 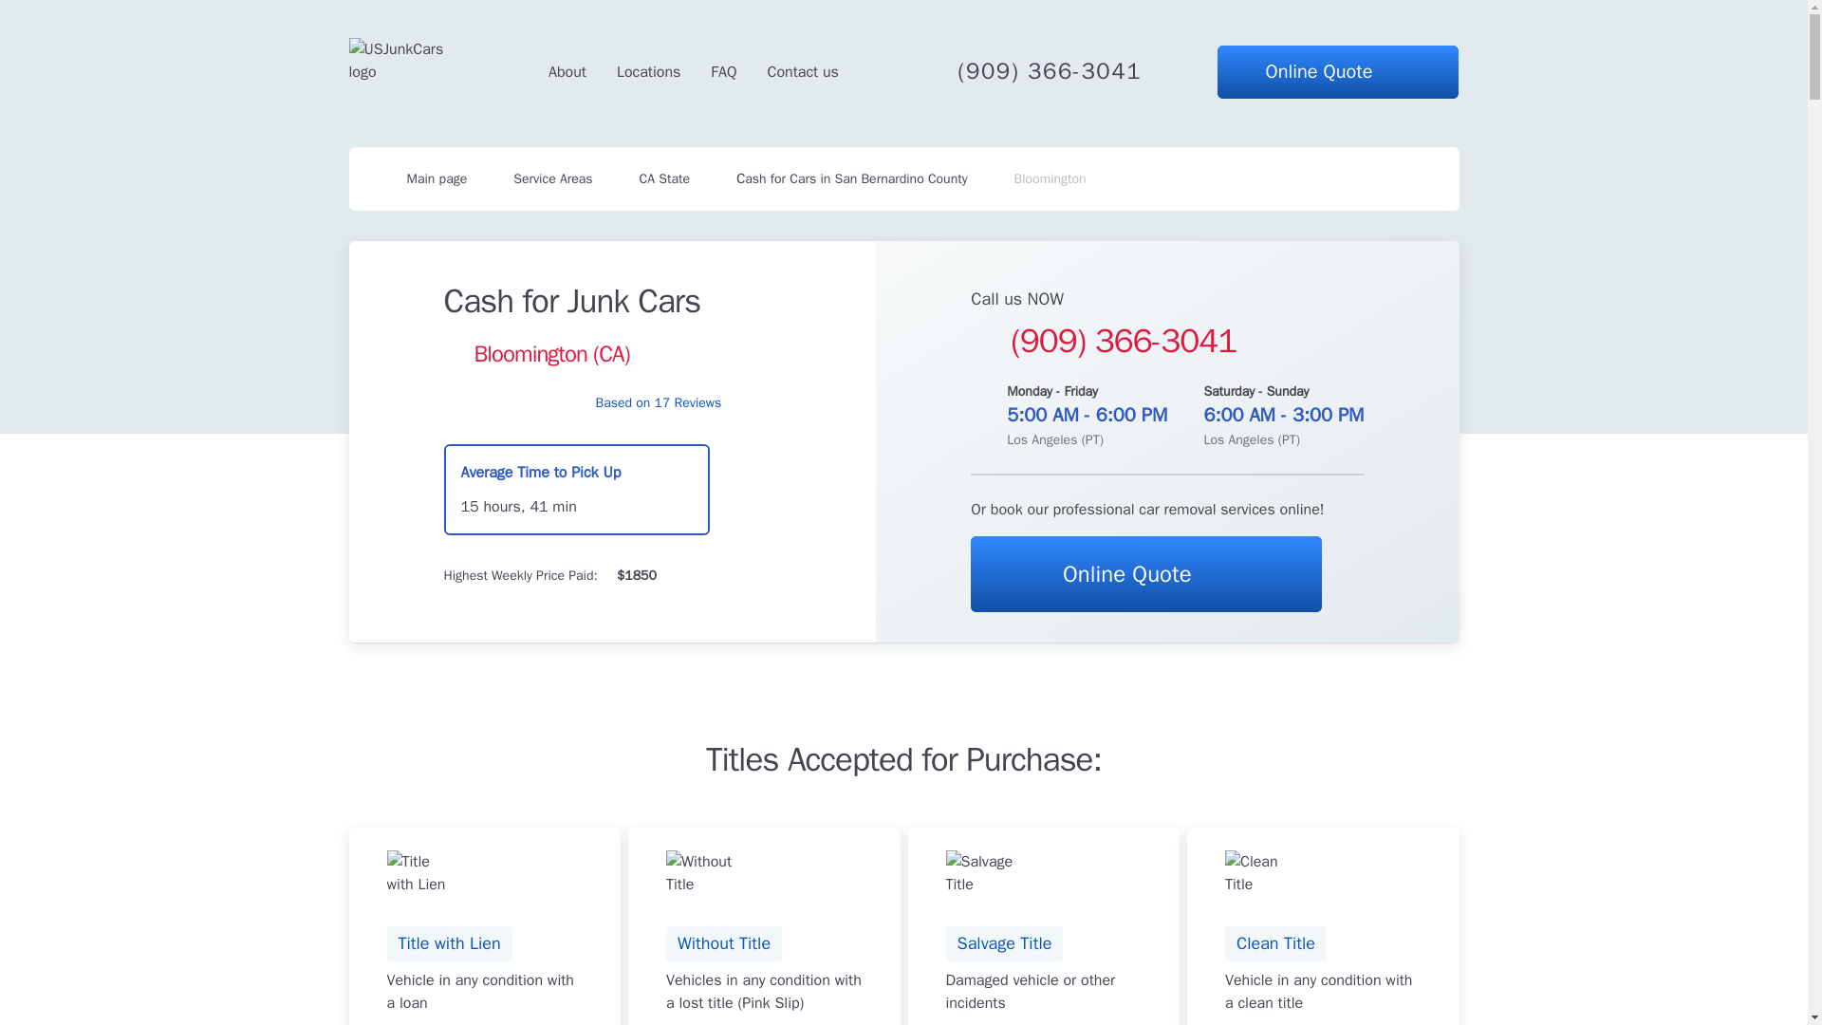 What do you see at coordinates (648, 71) in the screenshot?
I see `Online Quote` at bounding box center [648, 71].